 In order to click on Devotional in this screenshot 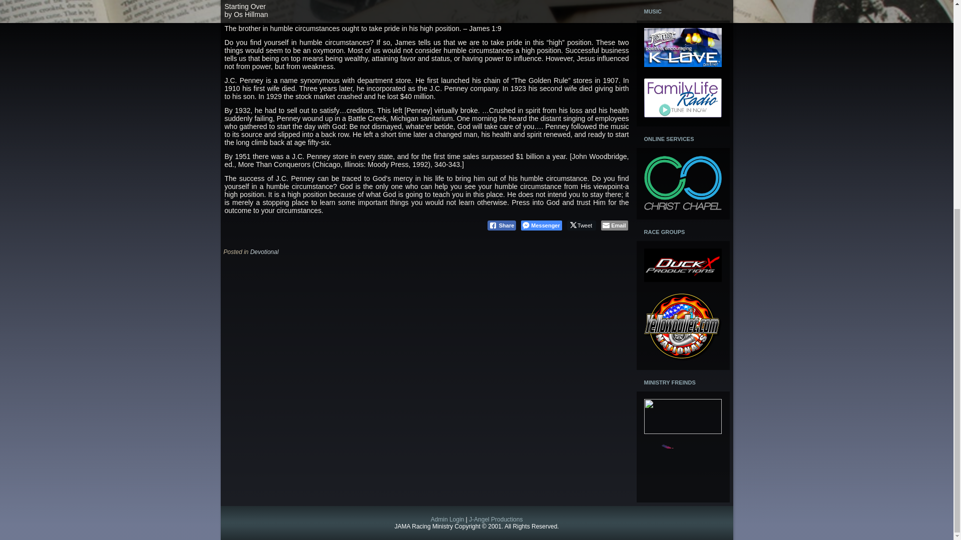, I will do `click(264, 251)`.